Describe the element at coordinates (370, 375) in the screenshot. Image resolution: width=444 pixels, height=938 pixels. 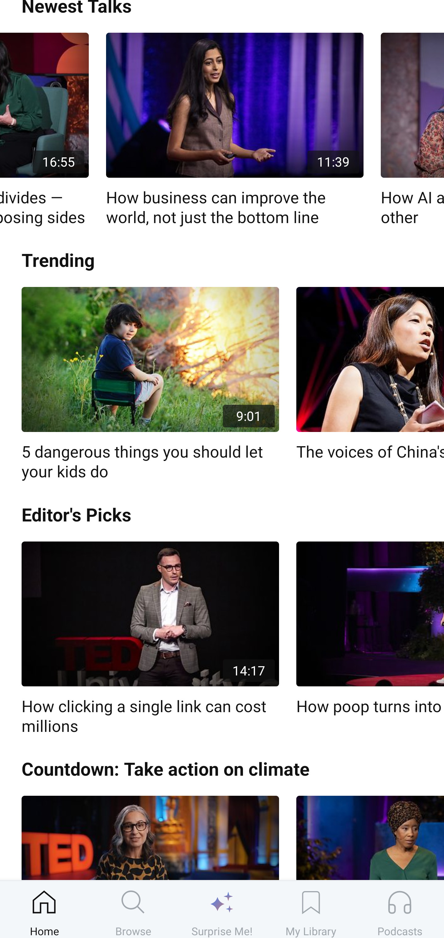
I see `The voices of China's workers` at that location.